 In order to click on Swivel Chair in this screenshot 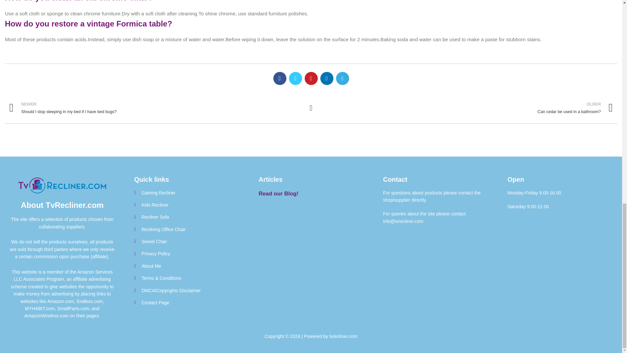, I will do `click(466, 108)`.